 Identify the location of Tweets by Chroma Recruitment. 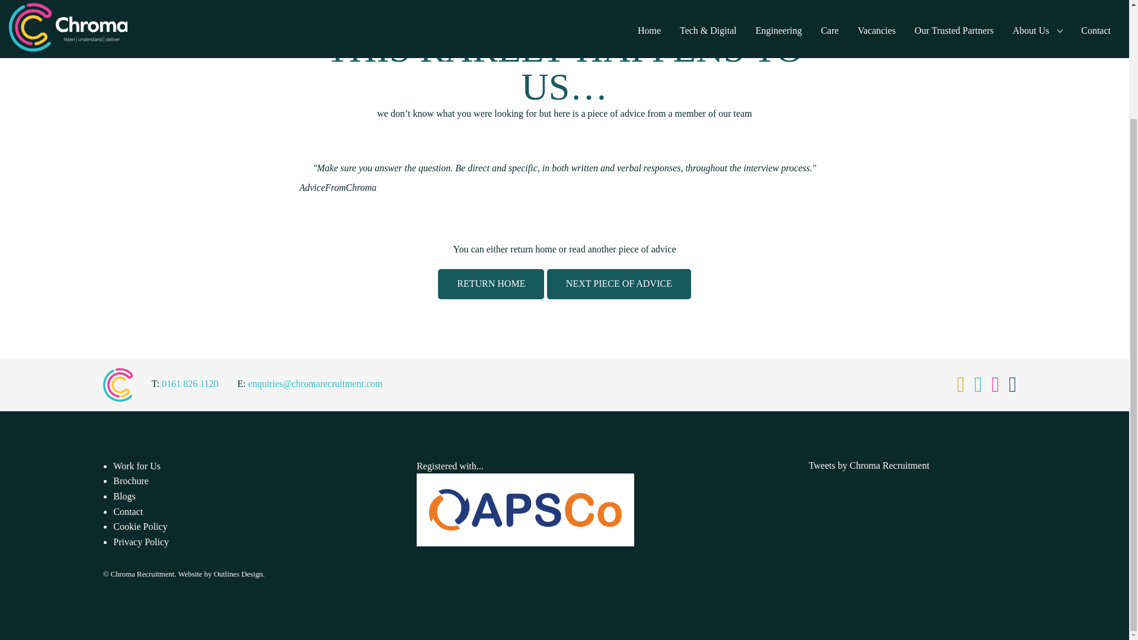
(869, 465).